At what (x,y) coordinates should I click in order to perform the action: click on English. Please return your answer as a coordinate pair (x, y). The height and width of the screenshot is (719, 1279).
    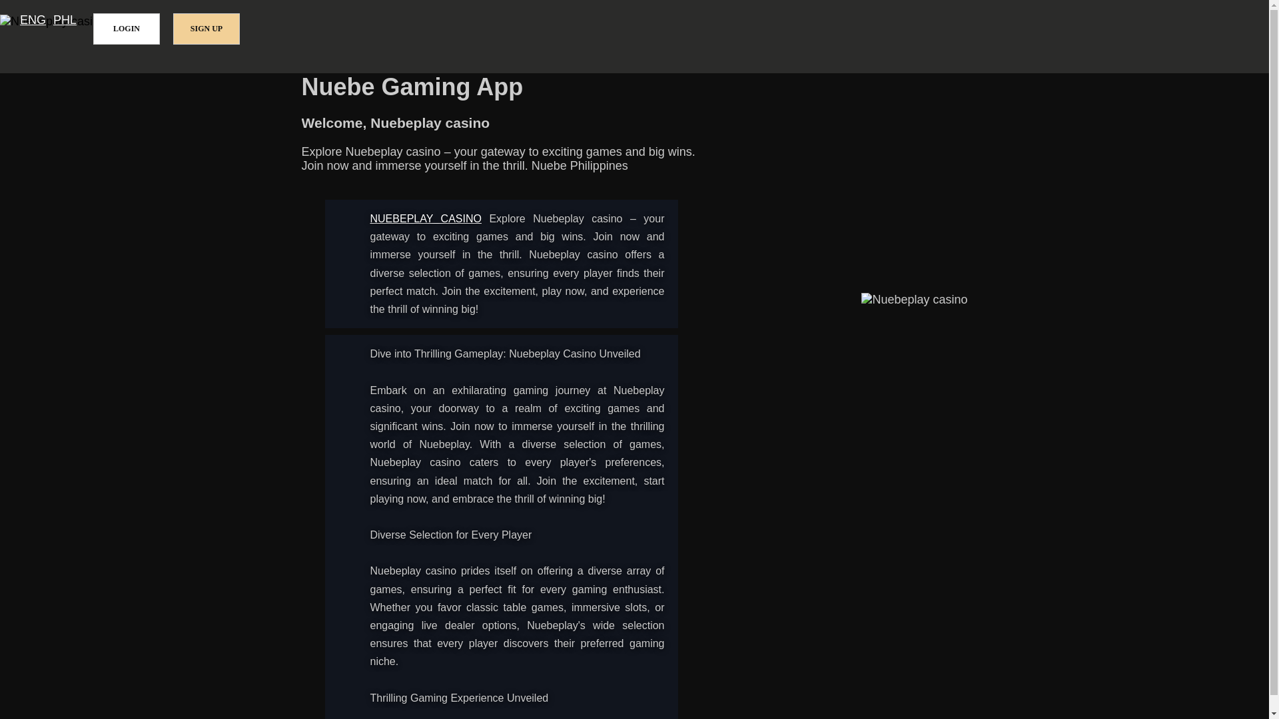
    Looking at the image, I should click on (33, 20).